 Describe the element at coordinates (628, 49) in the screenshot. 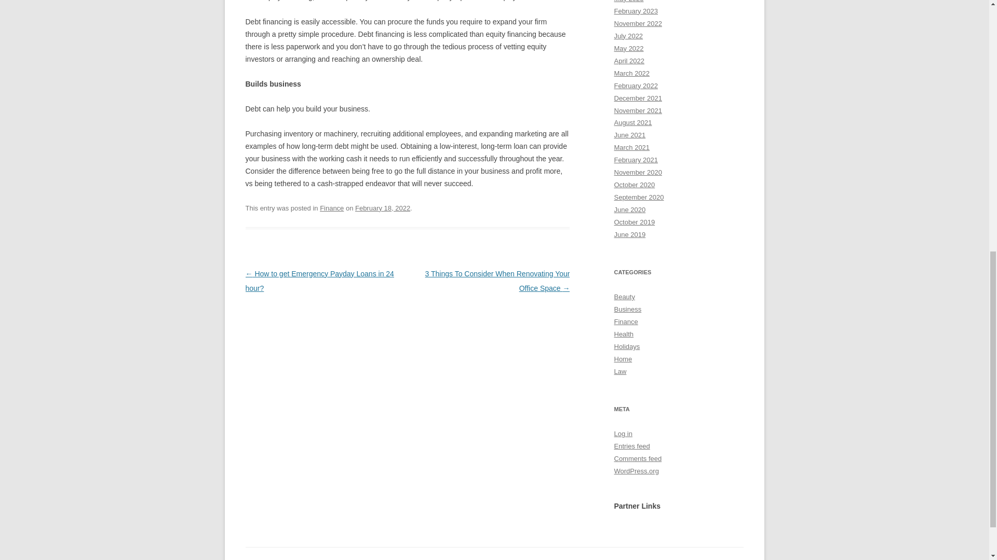

I see `May 2022` at that location.